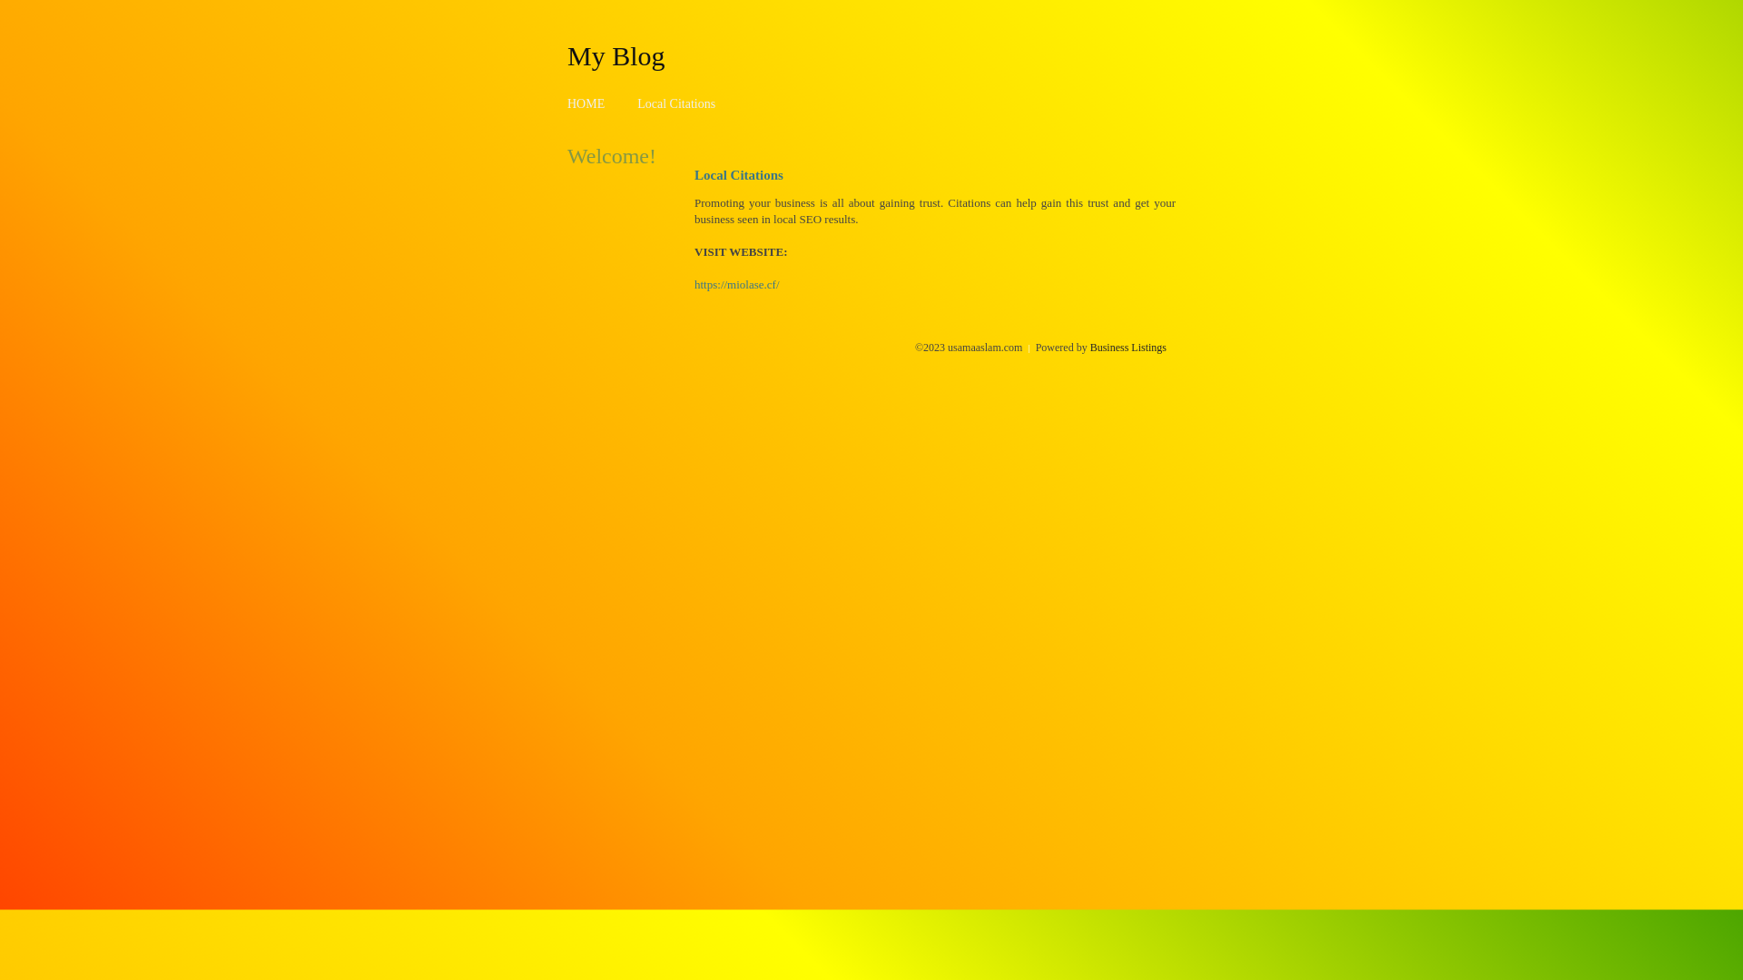 This screenshot has height=980, width=1743. Describe the element at coordinates (737, 285) in the screenshot. I see `https://miolase.cf/` at that location.